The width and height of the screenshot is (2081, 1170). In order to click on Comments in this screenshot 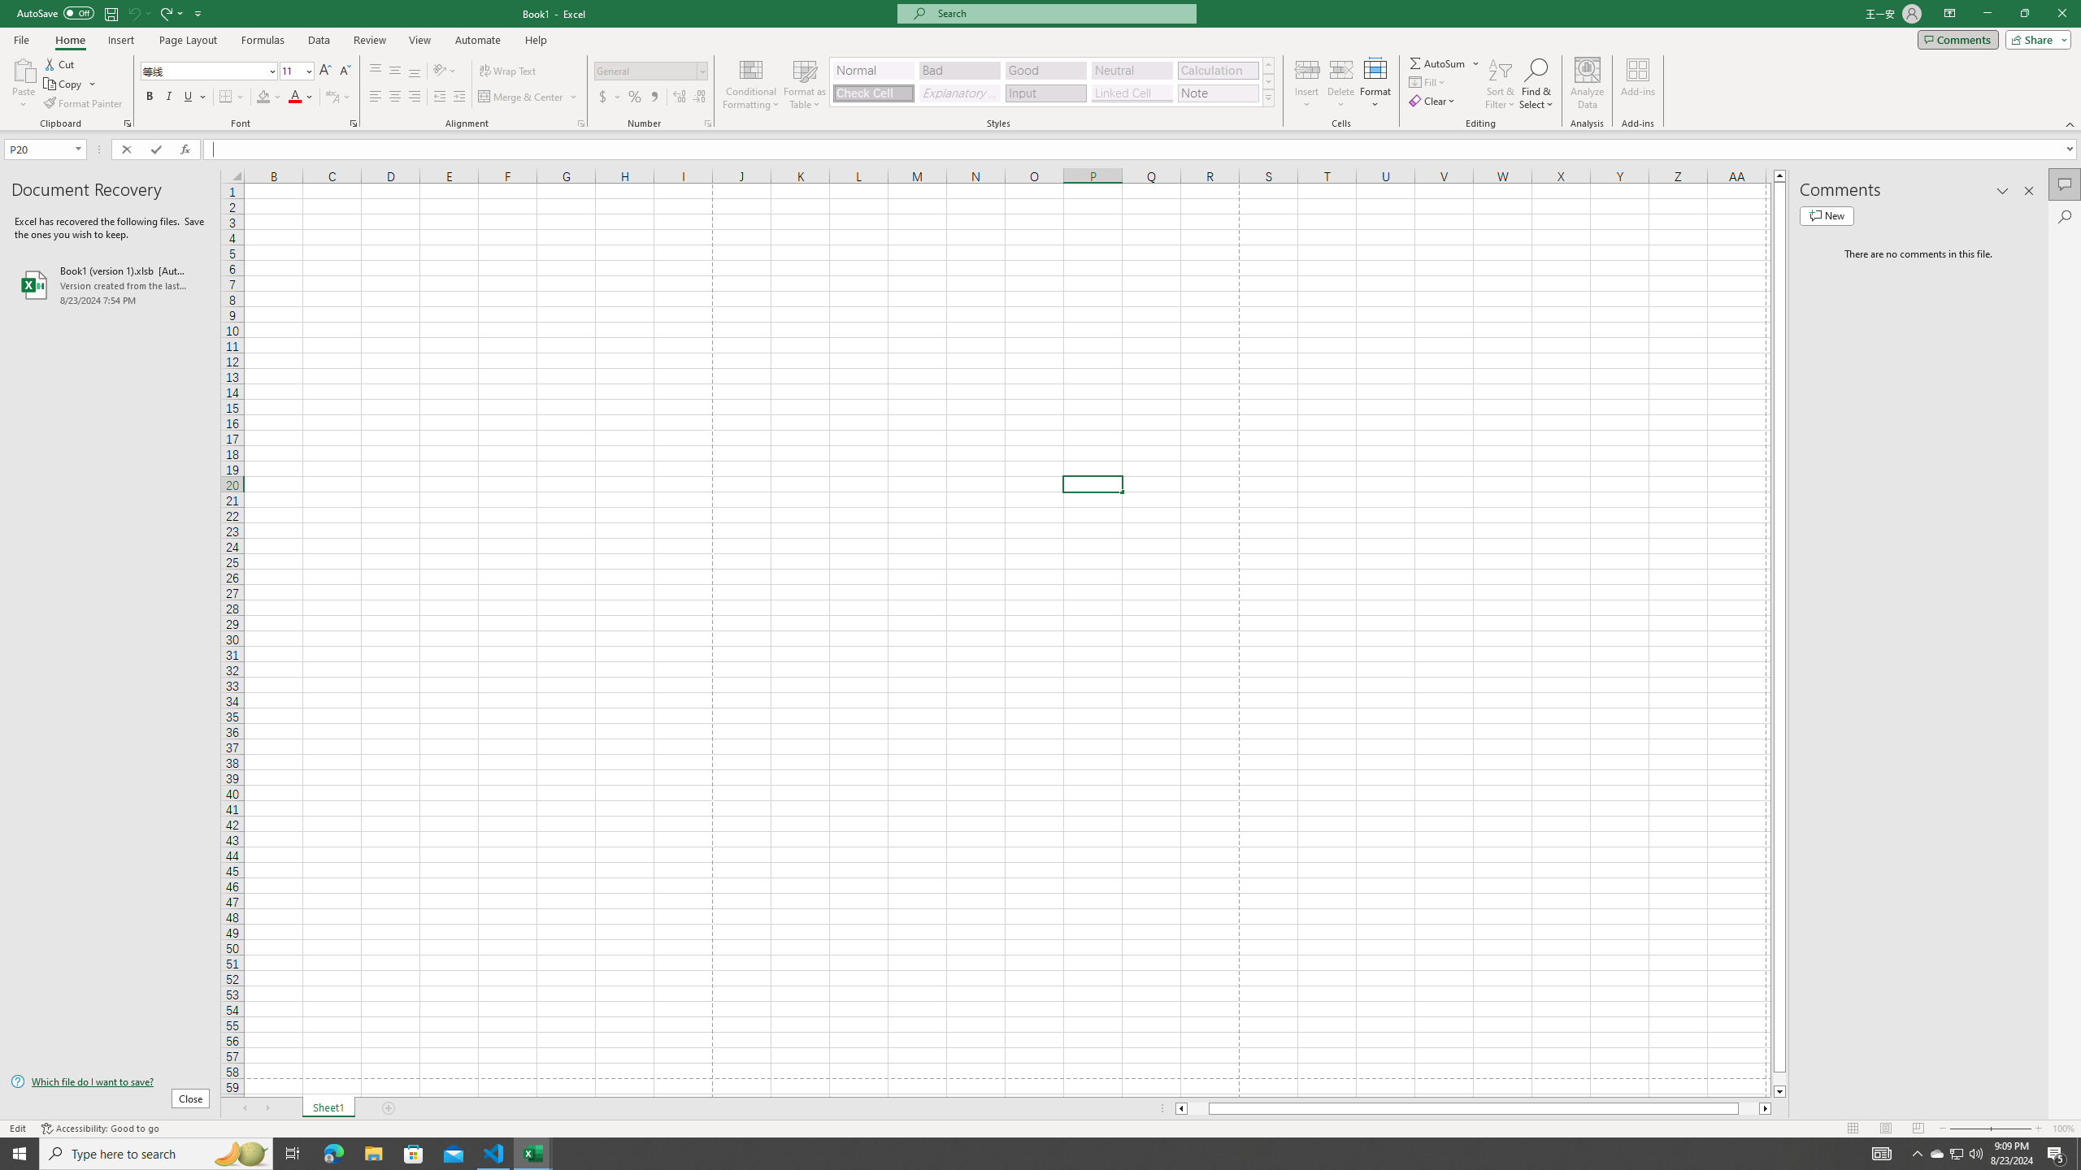, I will do `click(1957, 39)`.